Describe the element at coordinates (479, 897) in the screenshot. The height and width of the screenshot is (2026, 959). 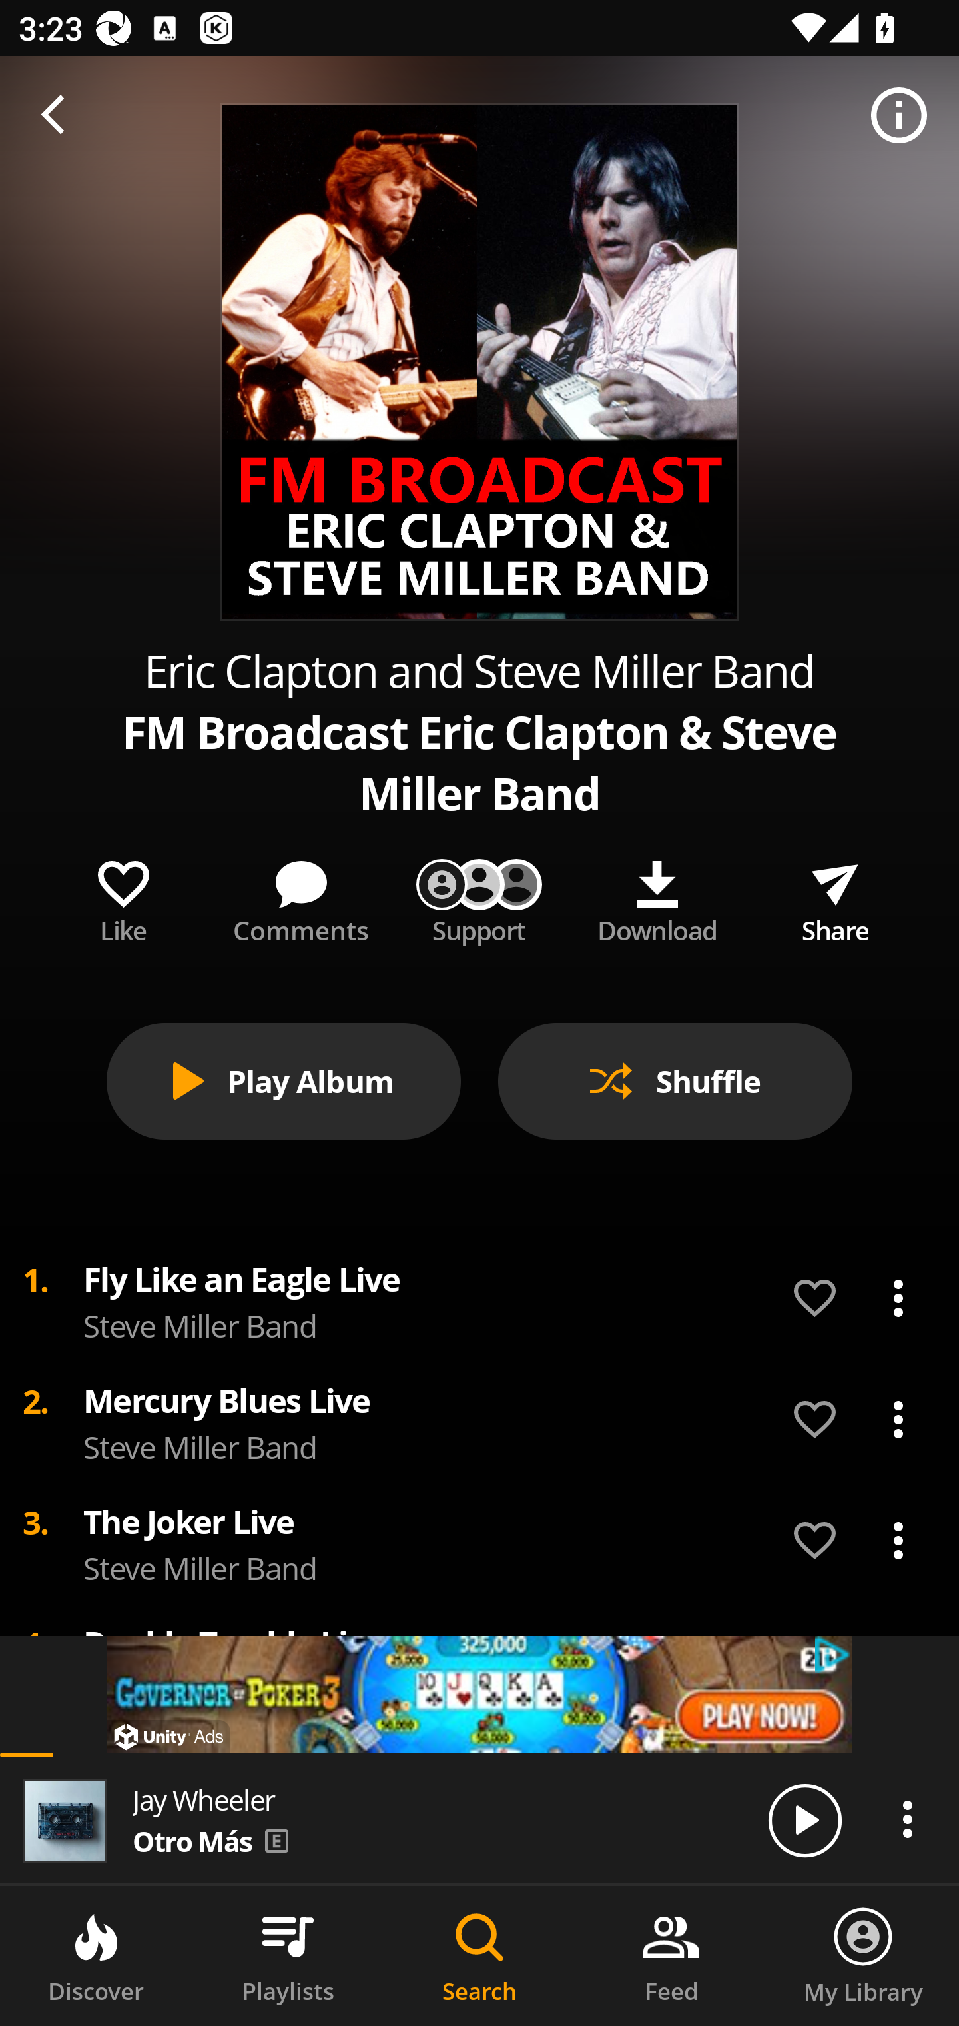
I see `Support` at that location.